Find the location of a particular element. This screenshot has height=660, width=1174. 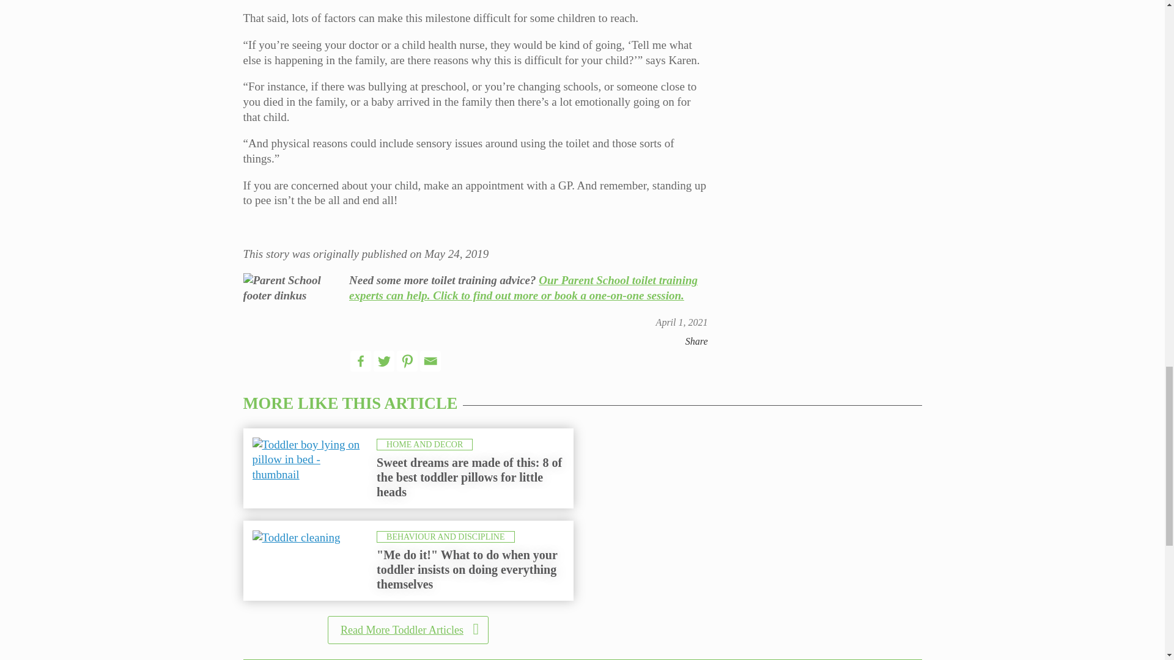

Twitter is located at coordinates (384, 361).